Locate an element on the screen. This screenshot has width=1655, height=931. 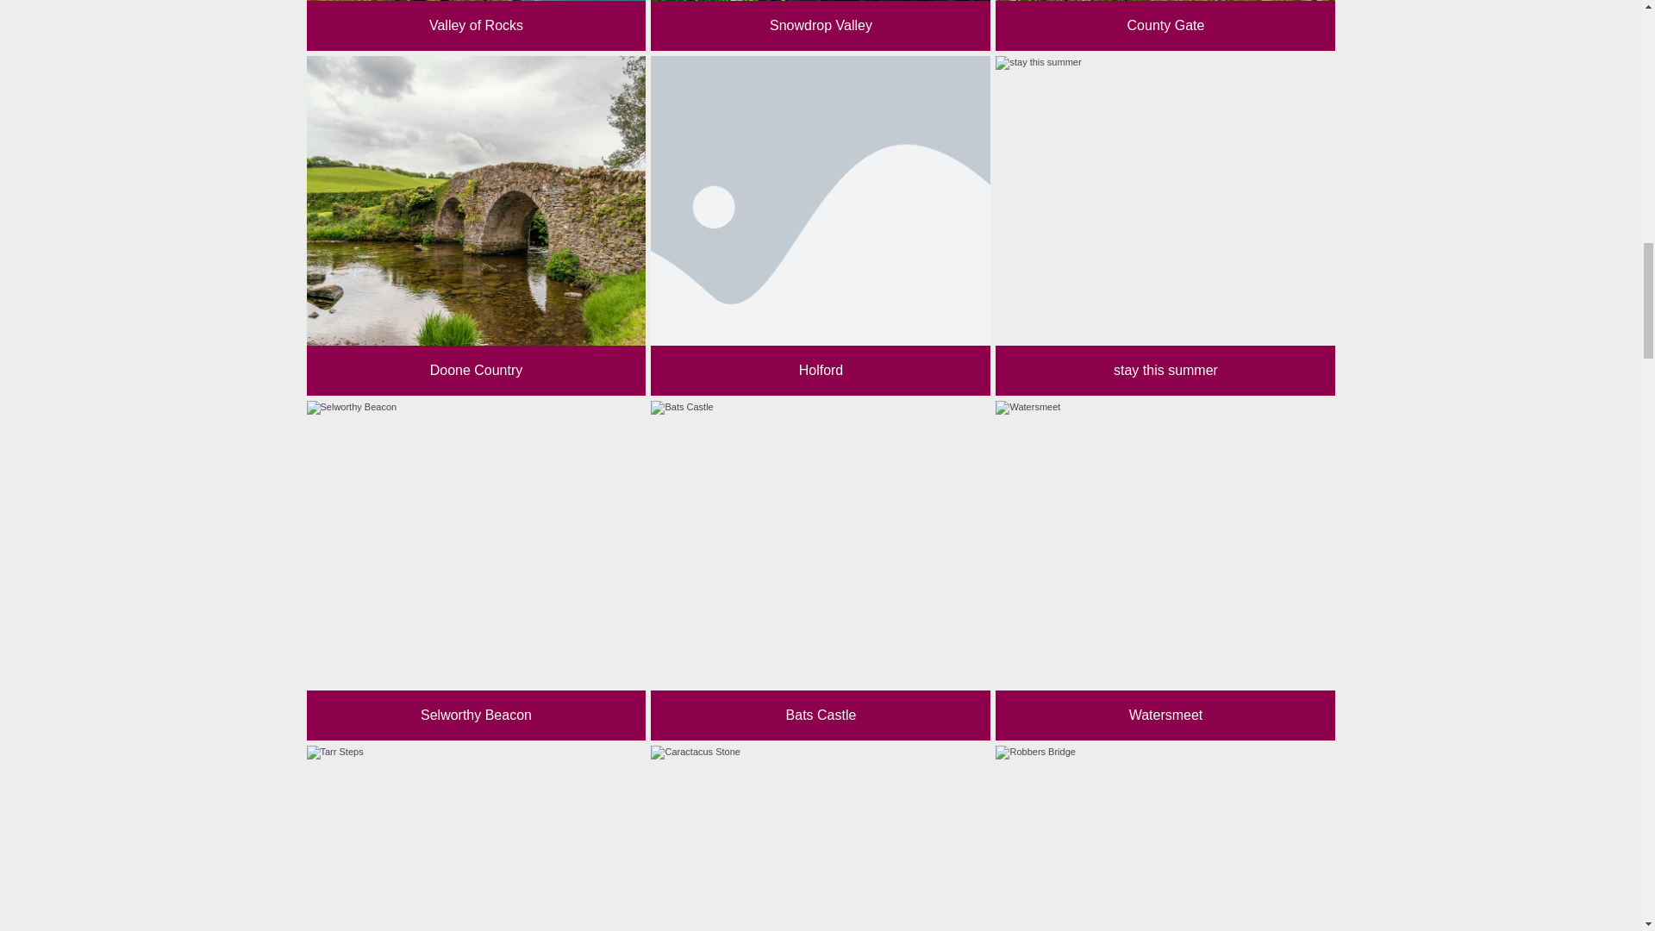
Selworthy Beacon is located at coordinates (476, 571).